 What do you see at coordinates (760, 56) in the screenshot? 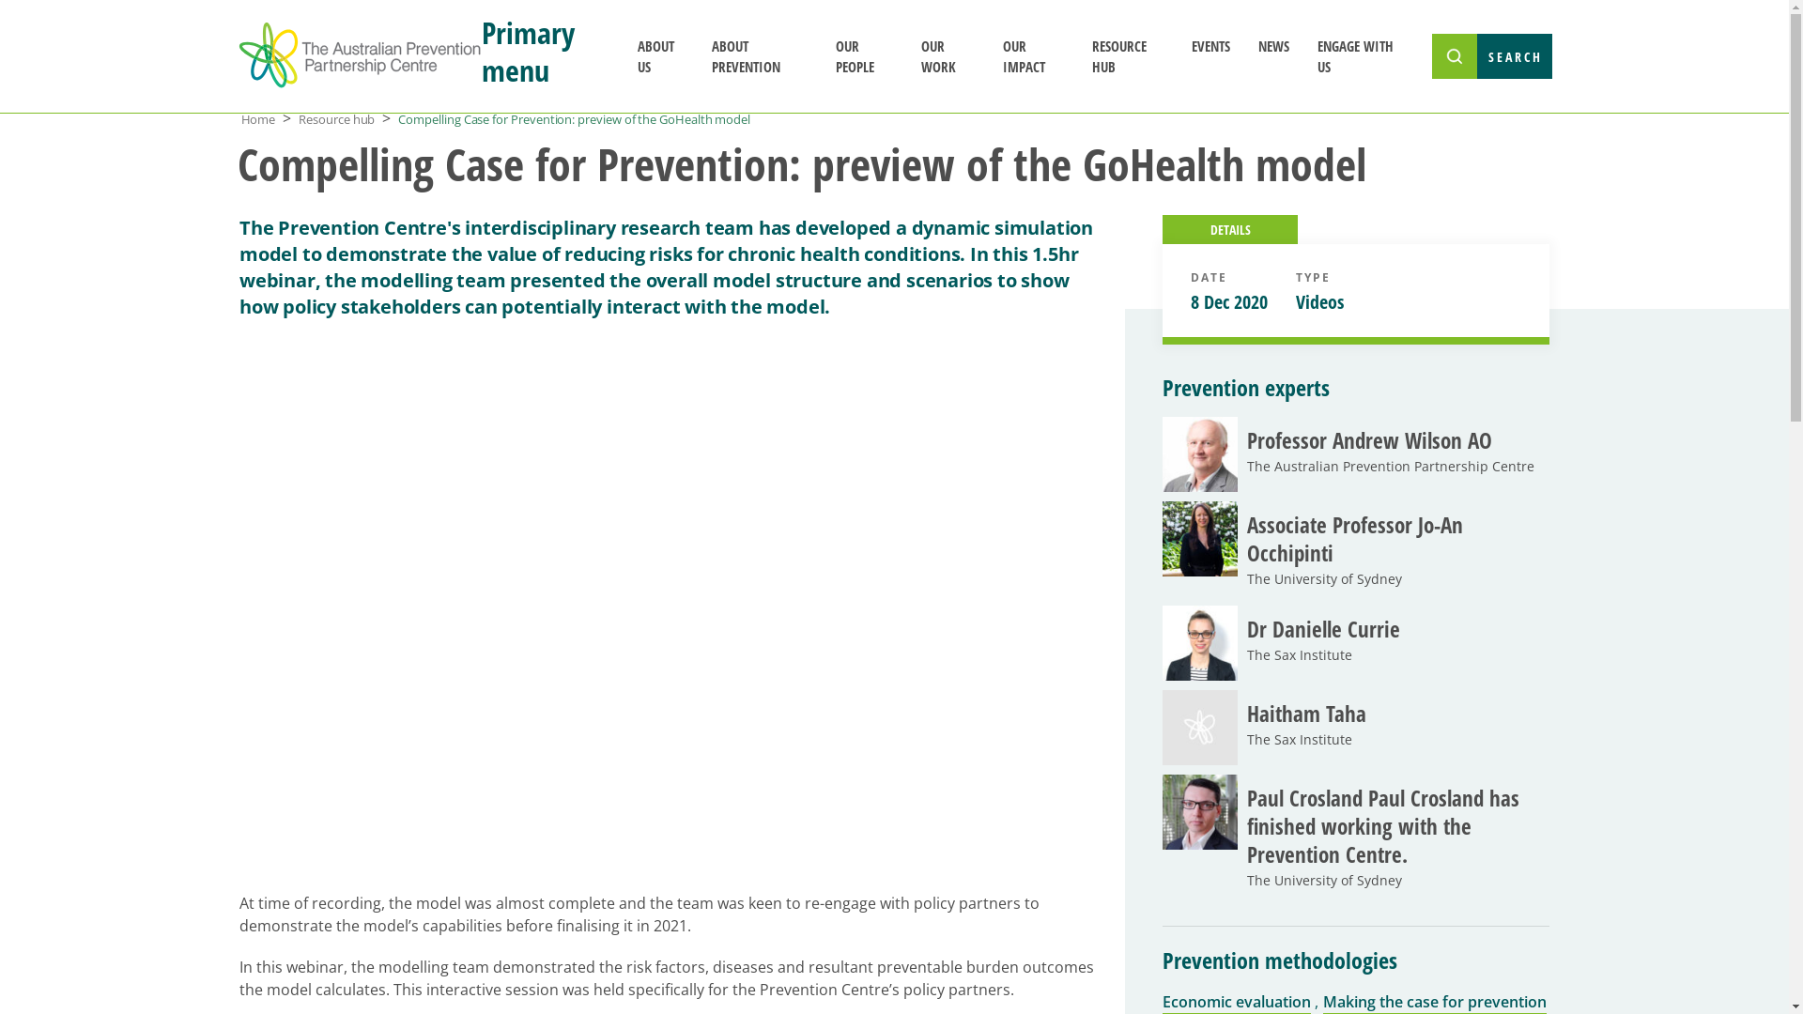
I see `ABOUT PREVENTION` at bounding box center [760, 56].